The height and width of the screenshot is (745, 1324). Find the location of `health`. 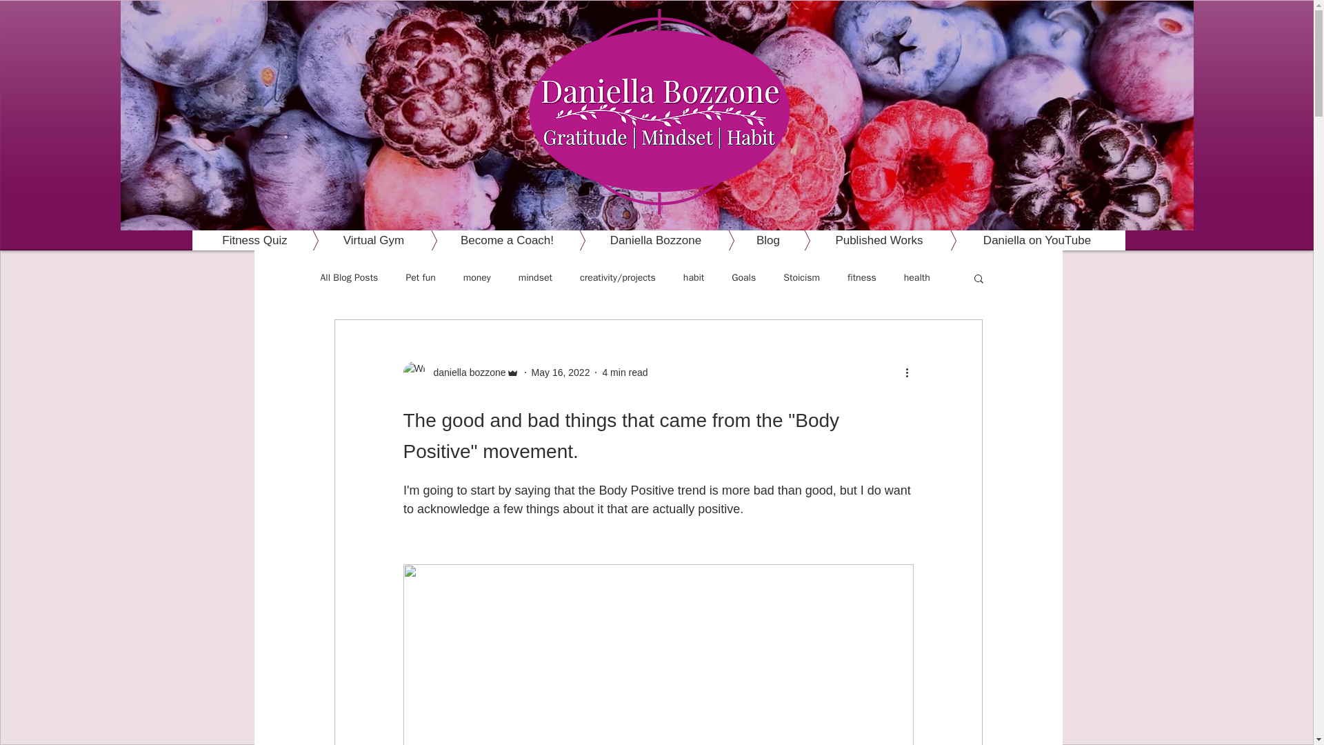

health is located at coordinates (917, 277).